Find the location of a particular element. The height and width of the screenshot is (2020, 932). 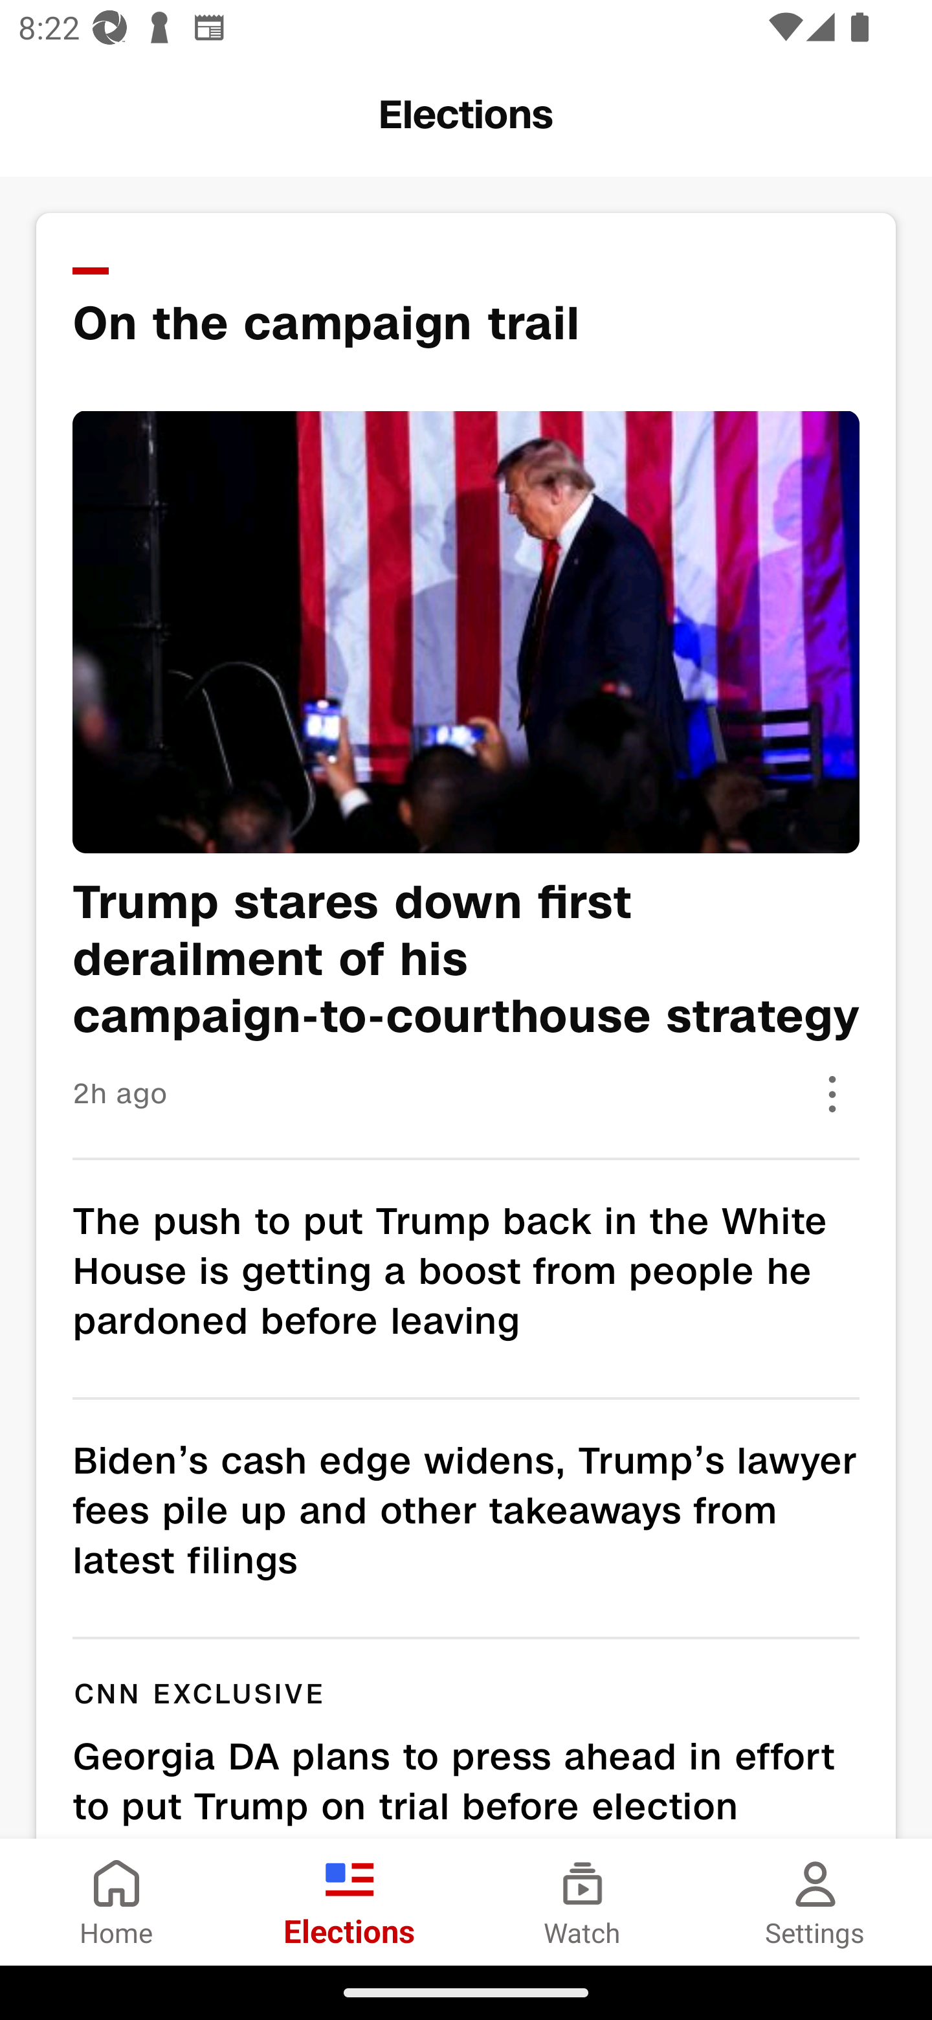

More actions is located at coordinates (832, 1094).